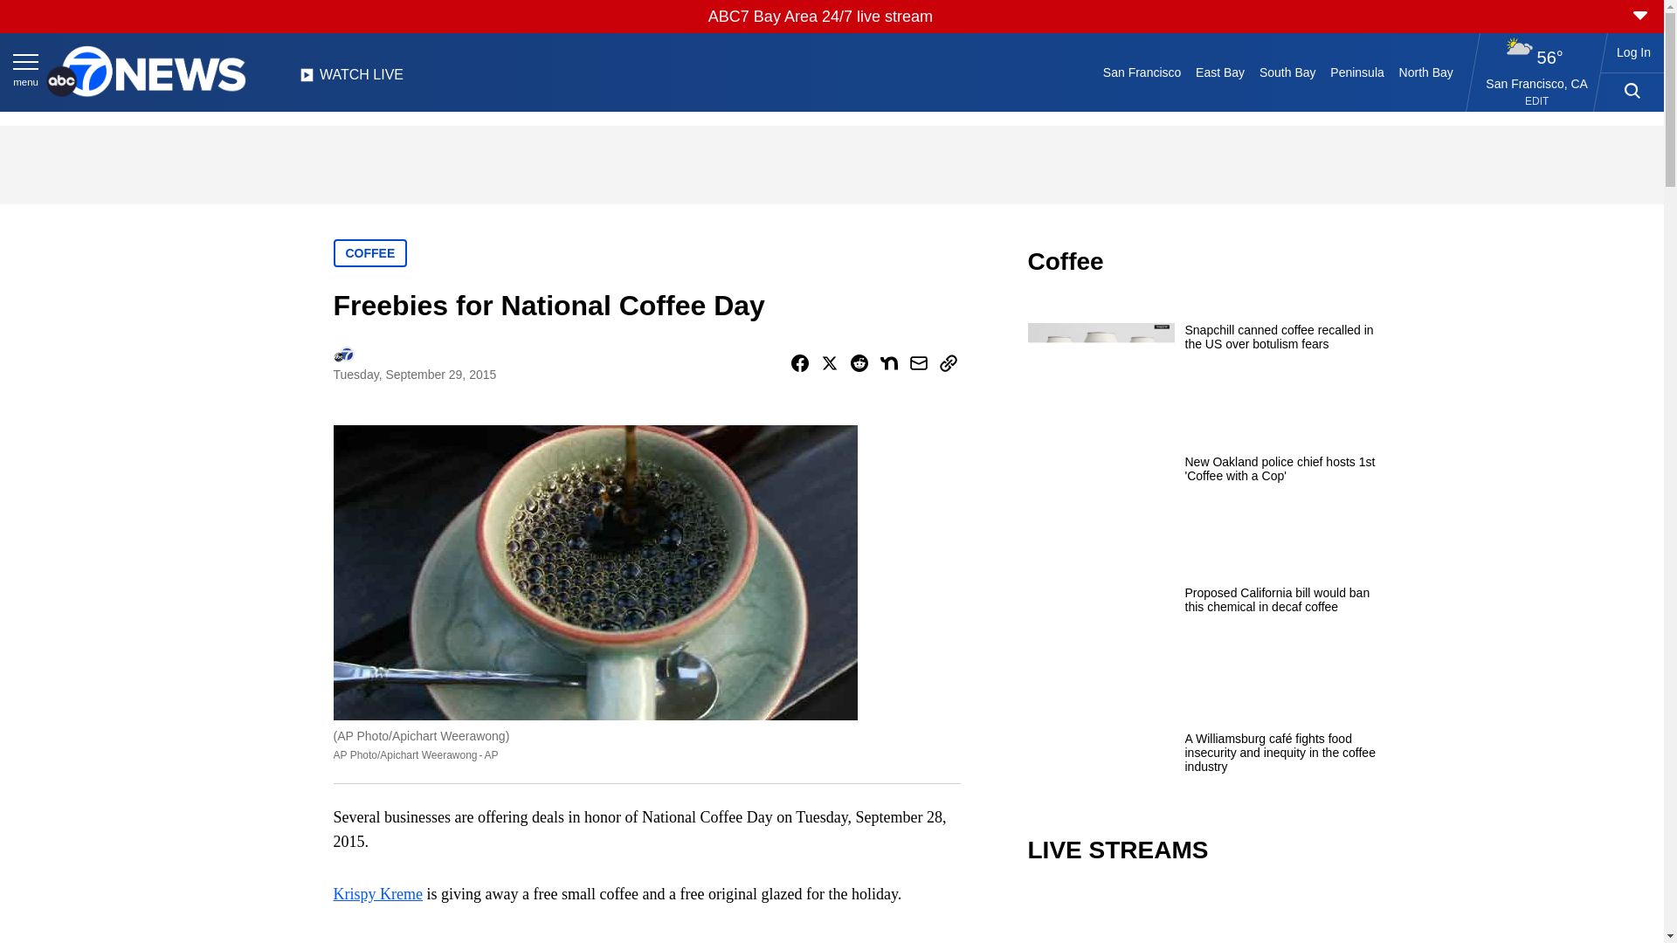  I want to click on EDIT, so click(1536, 101).